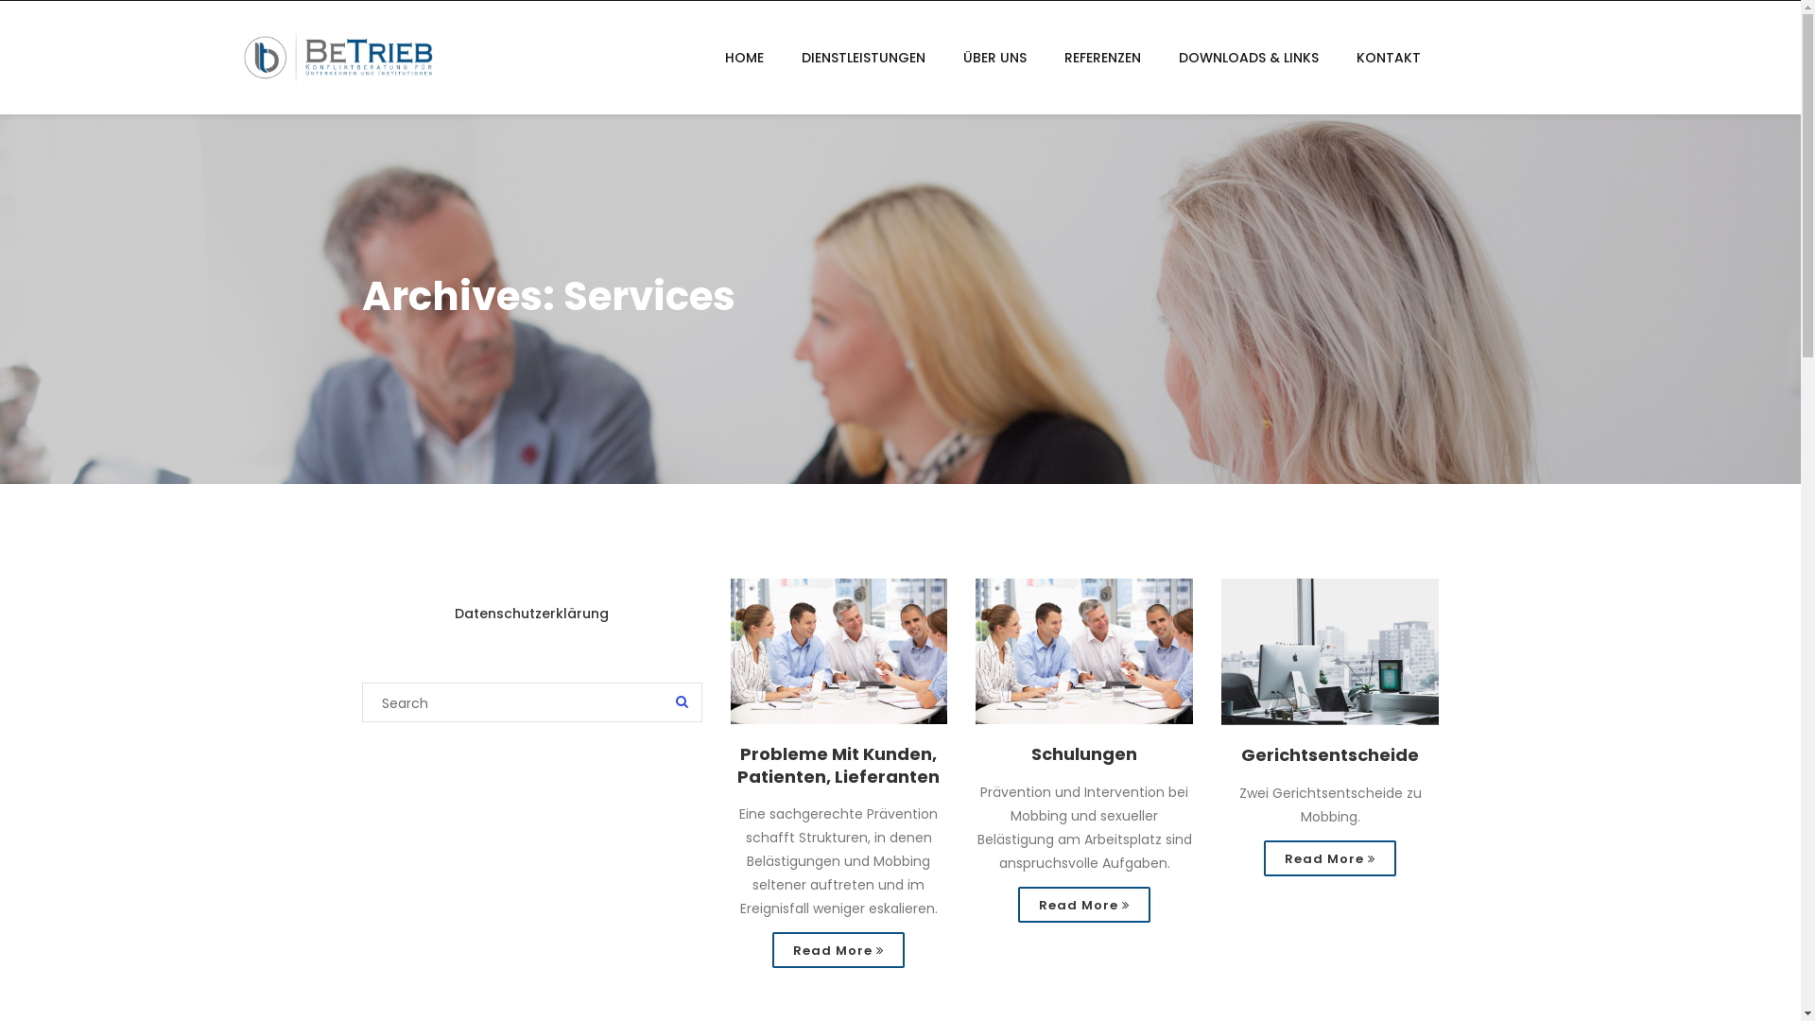  Describe the element at coordinates (863, 58) in the screenshot. I see `DIENSTLEISTUNGEN` at that location.